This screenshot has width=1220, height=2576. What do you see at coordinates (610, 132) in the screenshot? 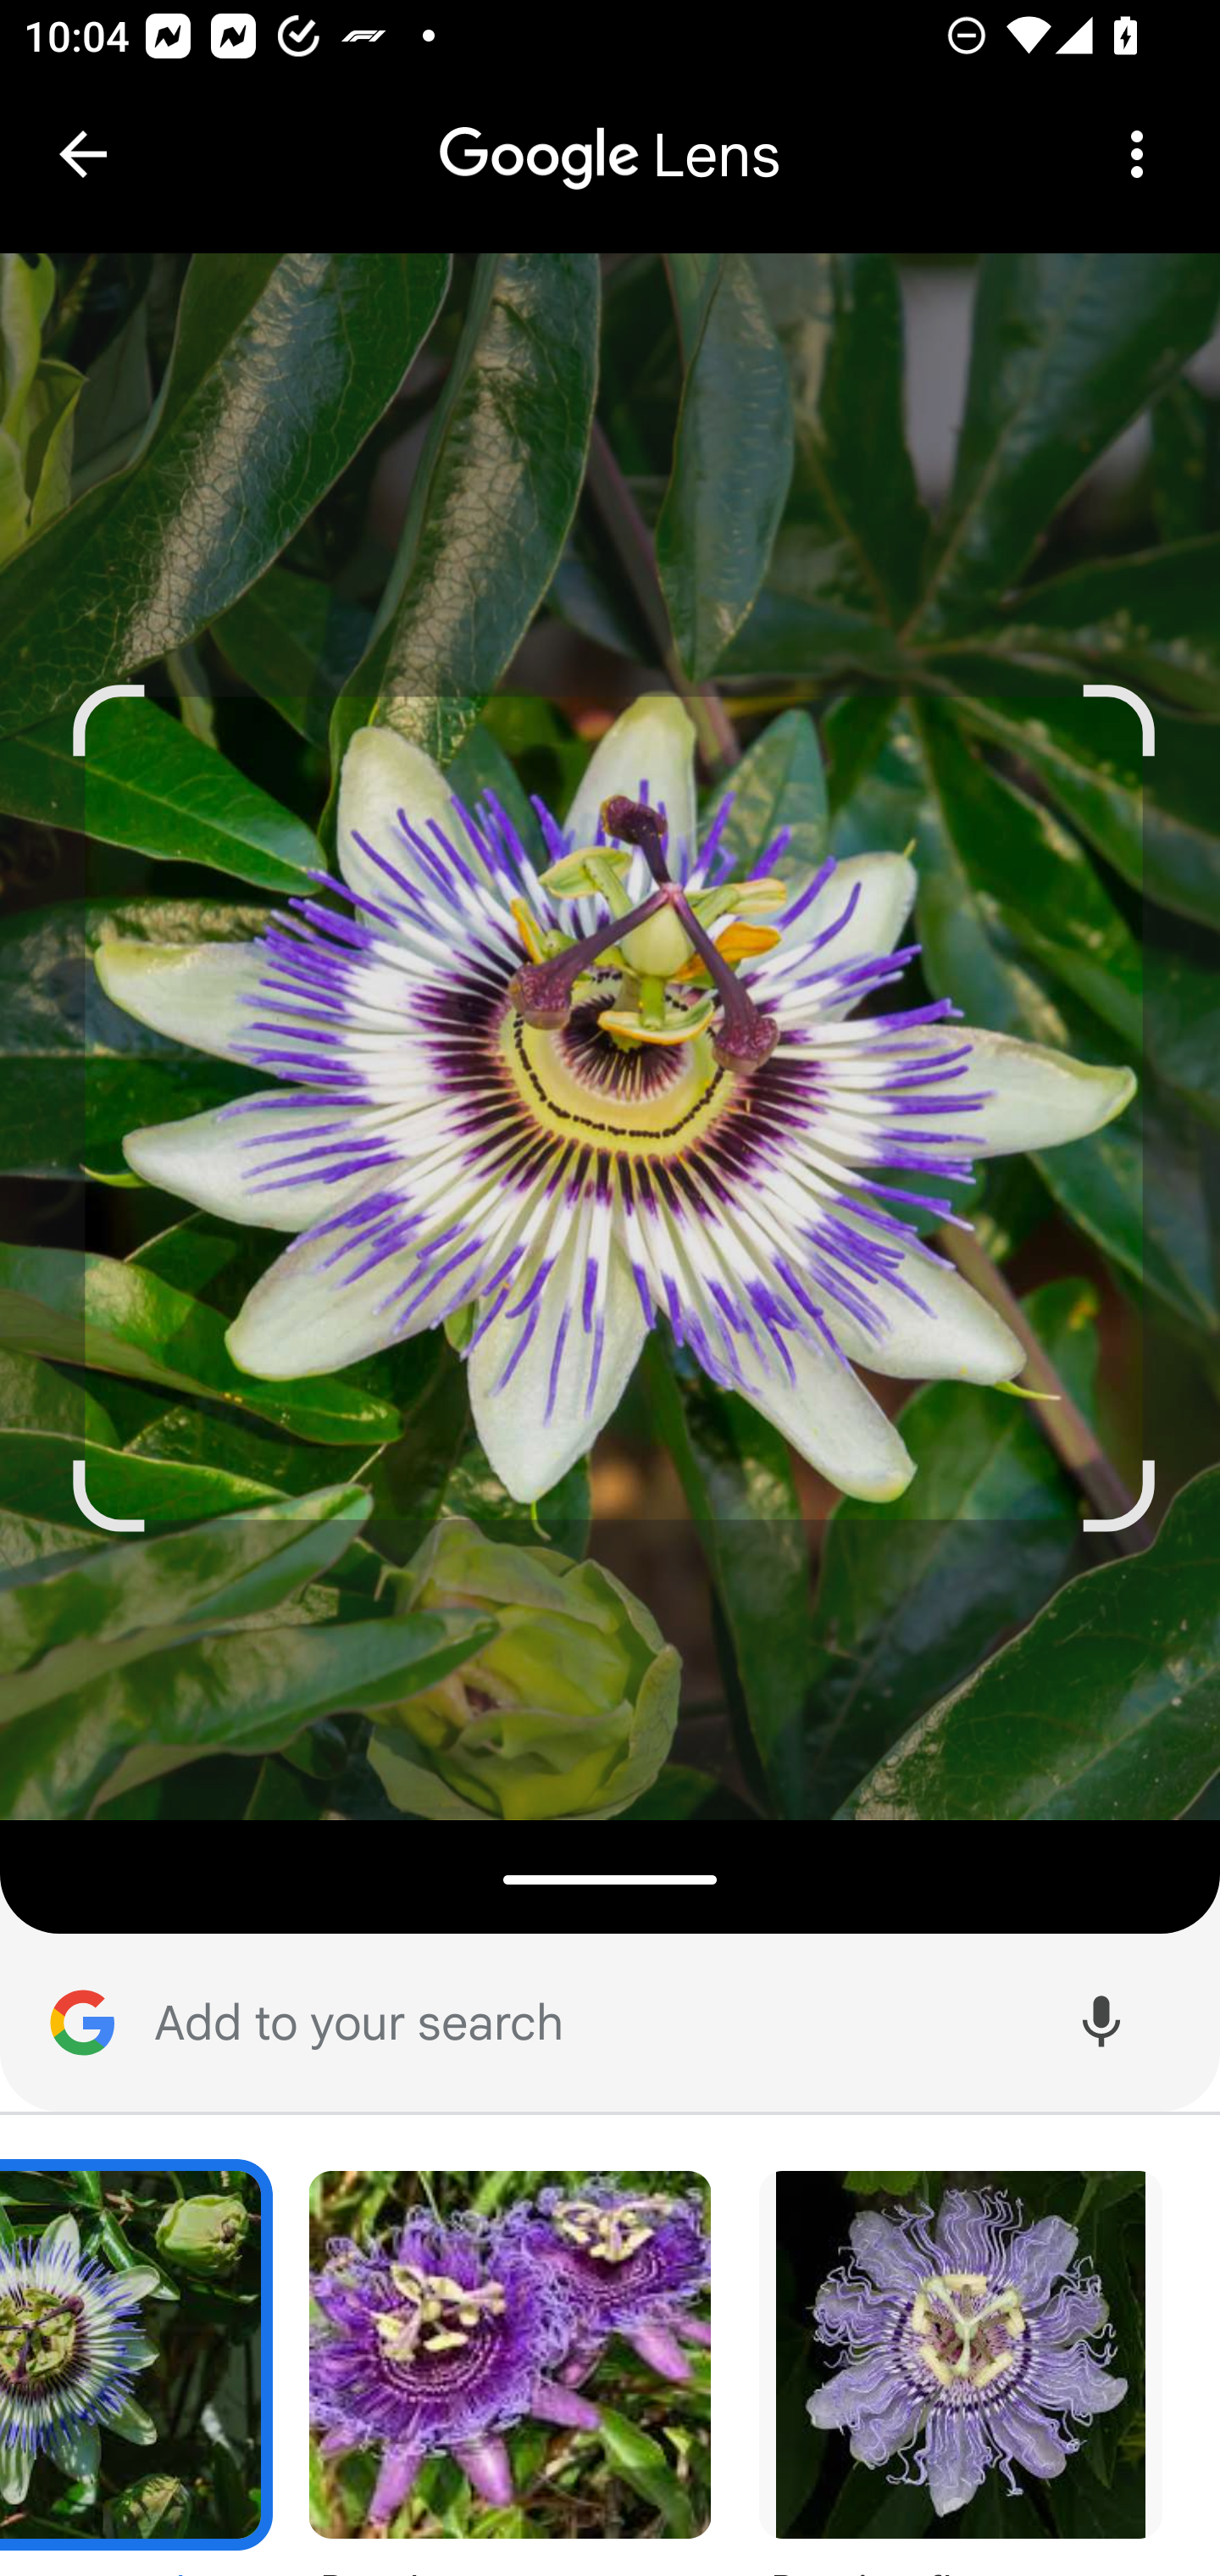
I see `Google Lens Lens` at bounding box center [610, 132].